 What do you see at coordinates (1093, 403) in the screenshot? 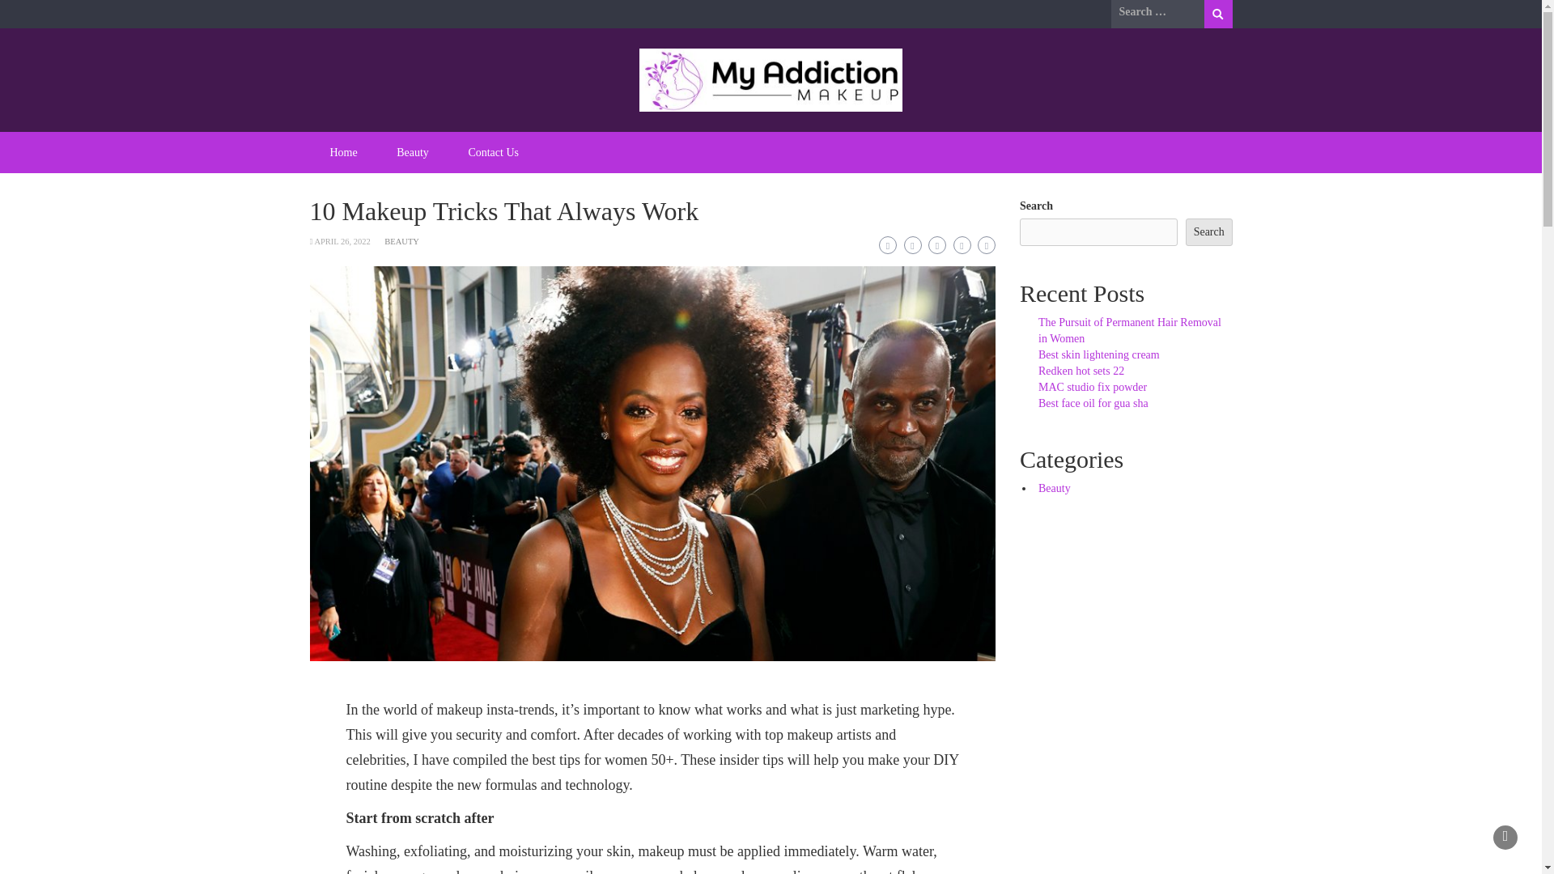
I see `Best face oil for gua sha` at bounding box center [1093, 403].